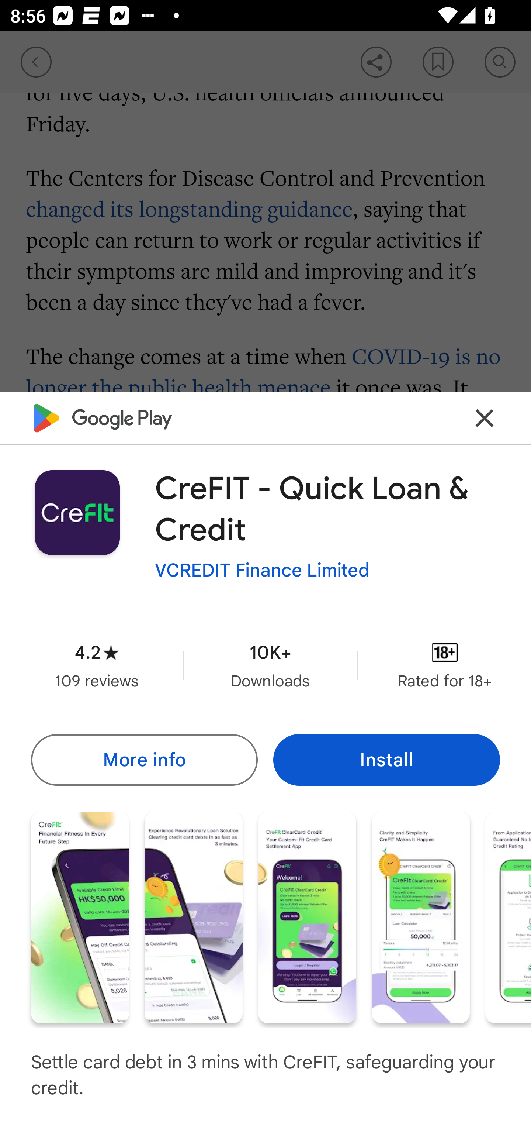 This screenshot has height=1122, width=531. I want to click on Screenshot "1" of "6", so click(80, 917).